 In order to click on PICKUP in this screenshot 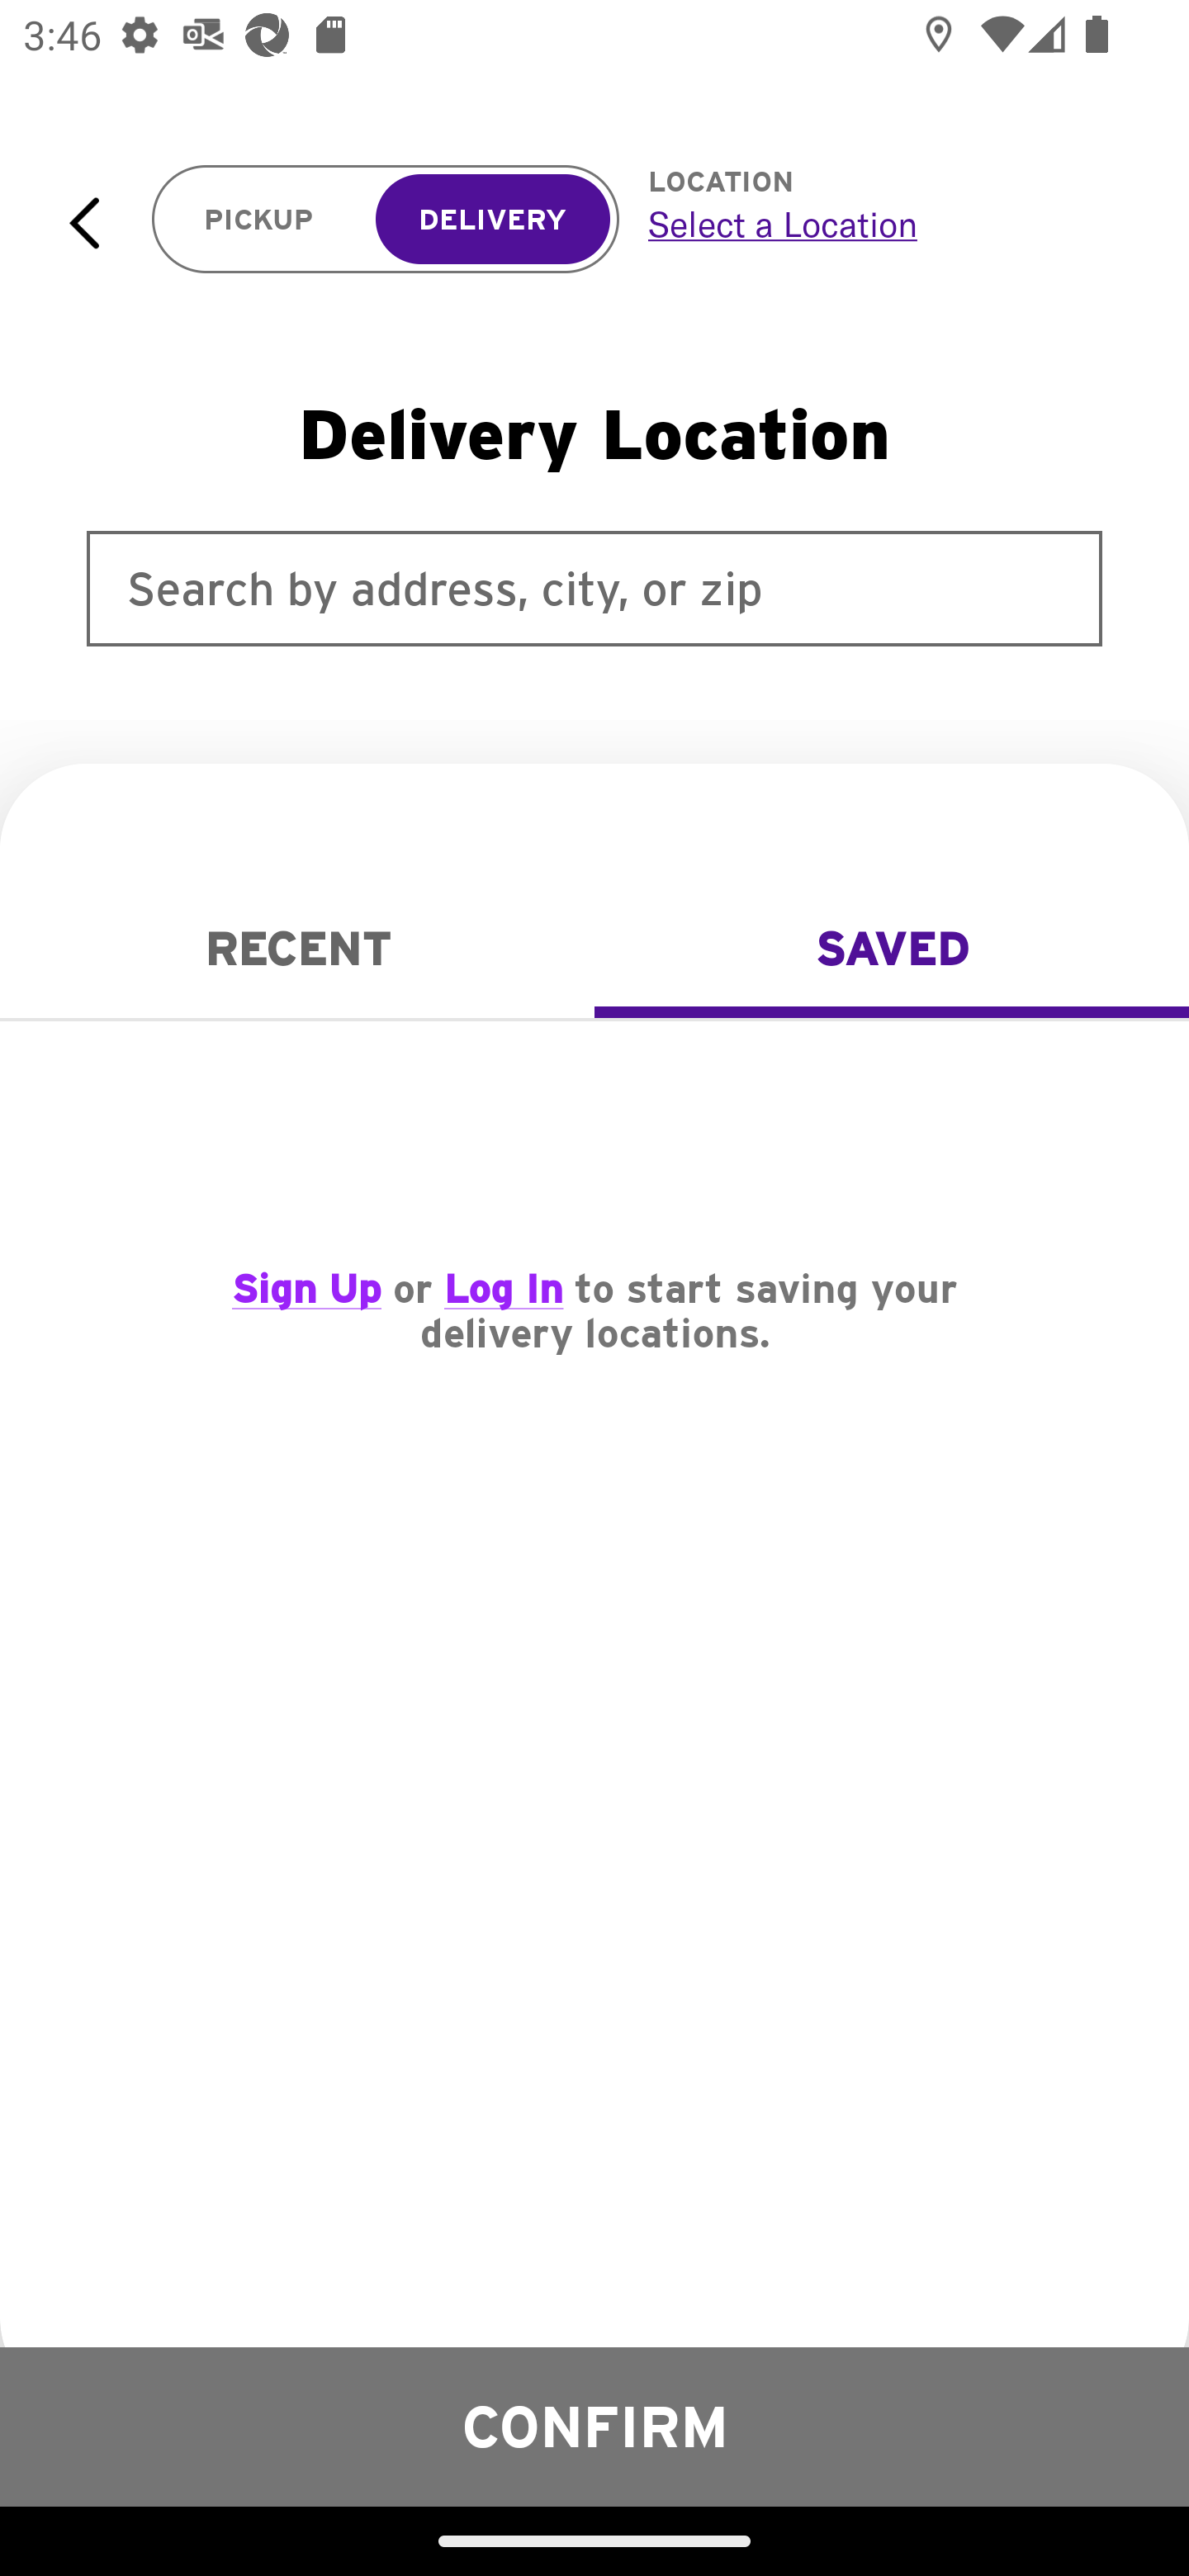, I will do `click(259, 220)`.